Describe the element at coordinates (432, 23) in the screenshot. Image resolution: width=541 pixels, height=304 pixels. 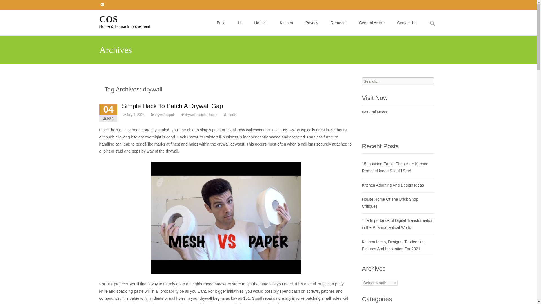
I see `Search for:` at that location.